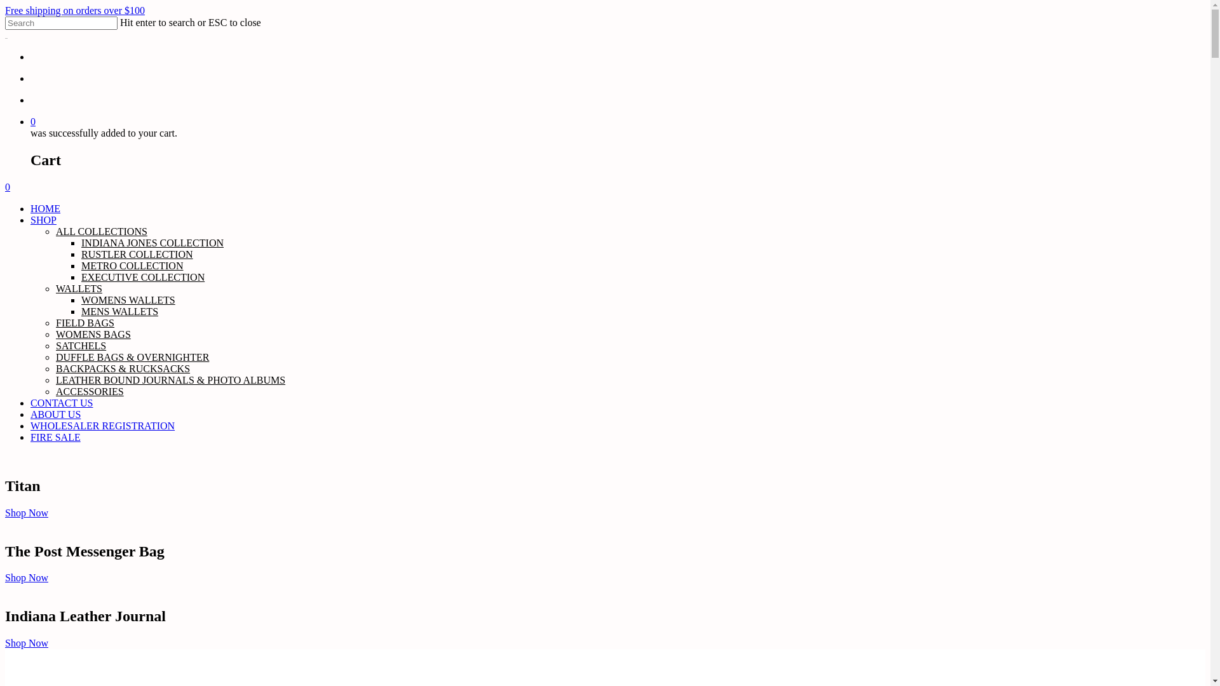 The image size is (1220, 686). I want to click on SATCHELS, so click(81, 346).